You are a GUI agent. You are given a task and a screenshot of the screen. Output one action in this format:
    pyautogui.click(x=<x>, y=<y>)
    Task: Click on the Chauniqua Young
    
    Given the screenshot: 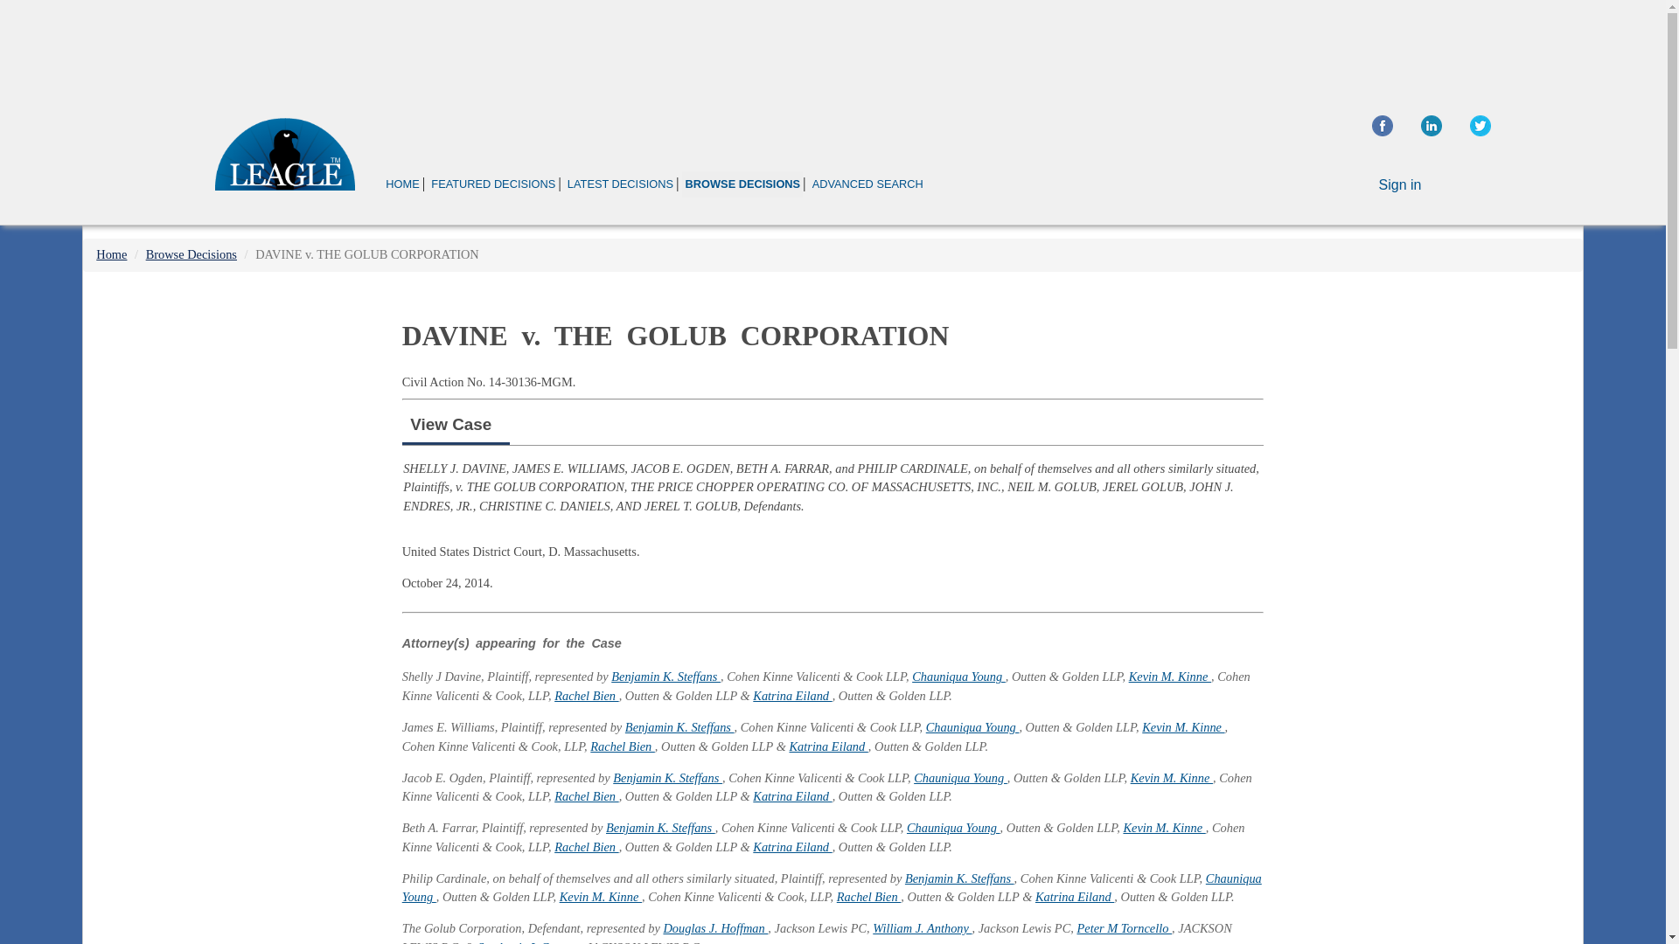 What is the action you would take?
    pyautogui.click(x=958, y=676)
    